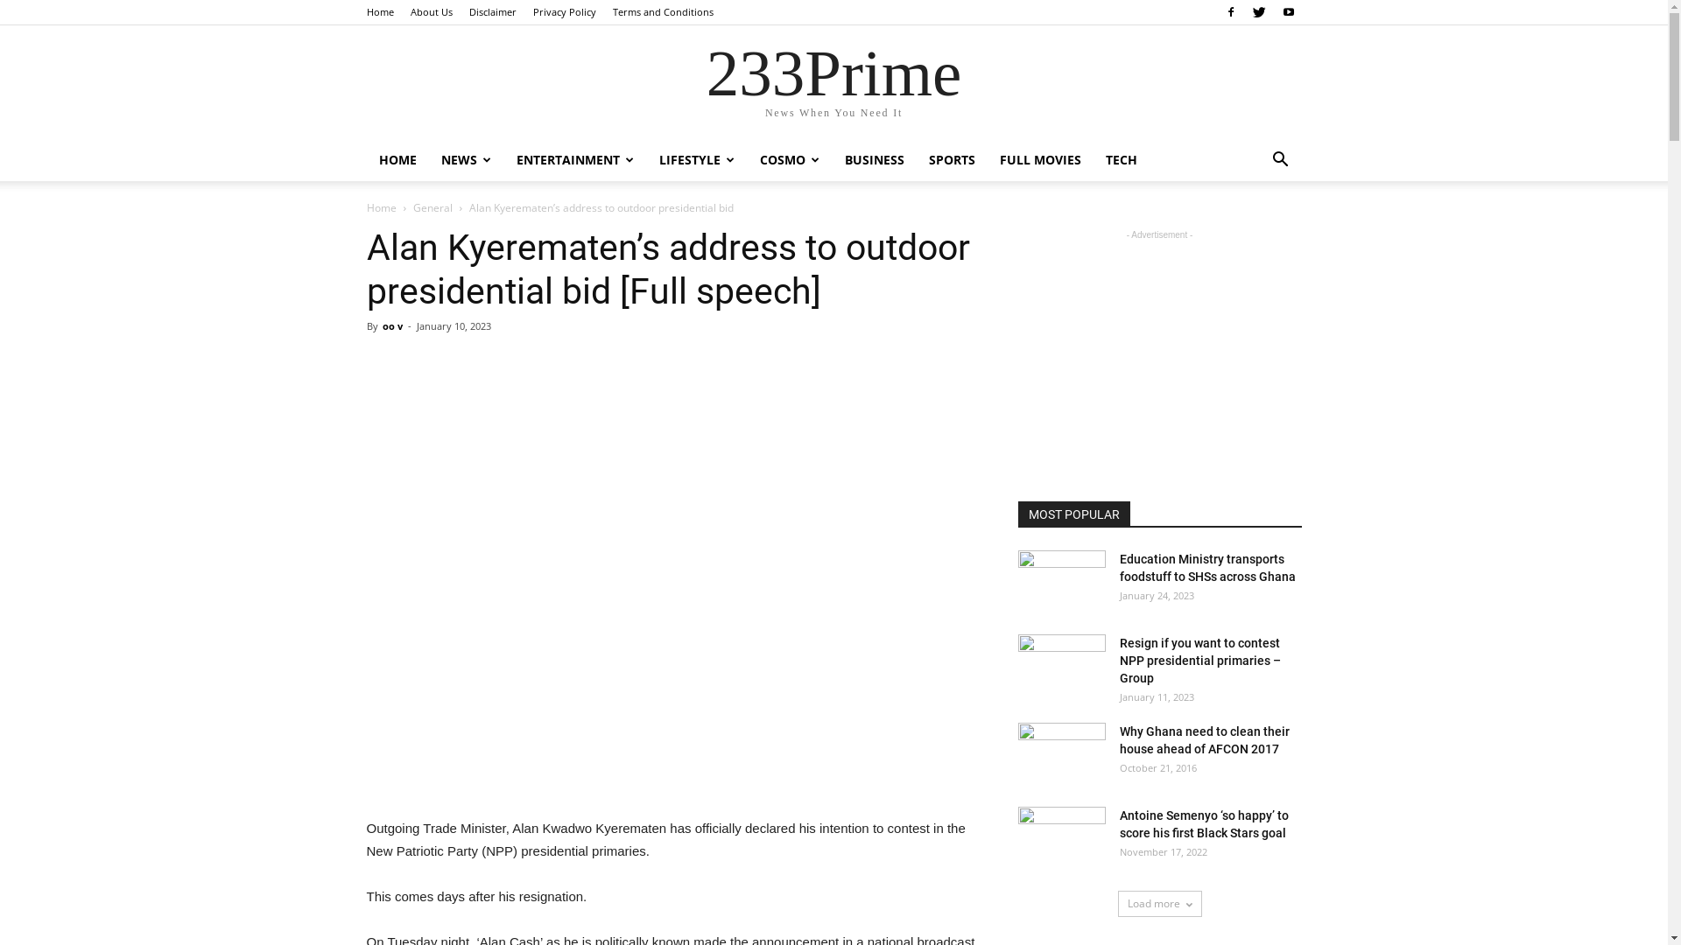 This screenshot has height=945, width=1681. I want to click on Facebook, so click(1230, 12).